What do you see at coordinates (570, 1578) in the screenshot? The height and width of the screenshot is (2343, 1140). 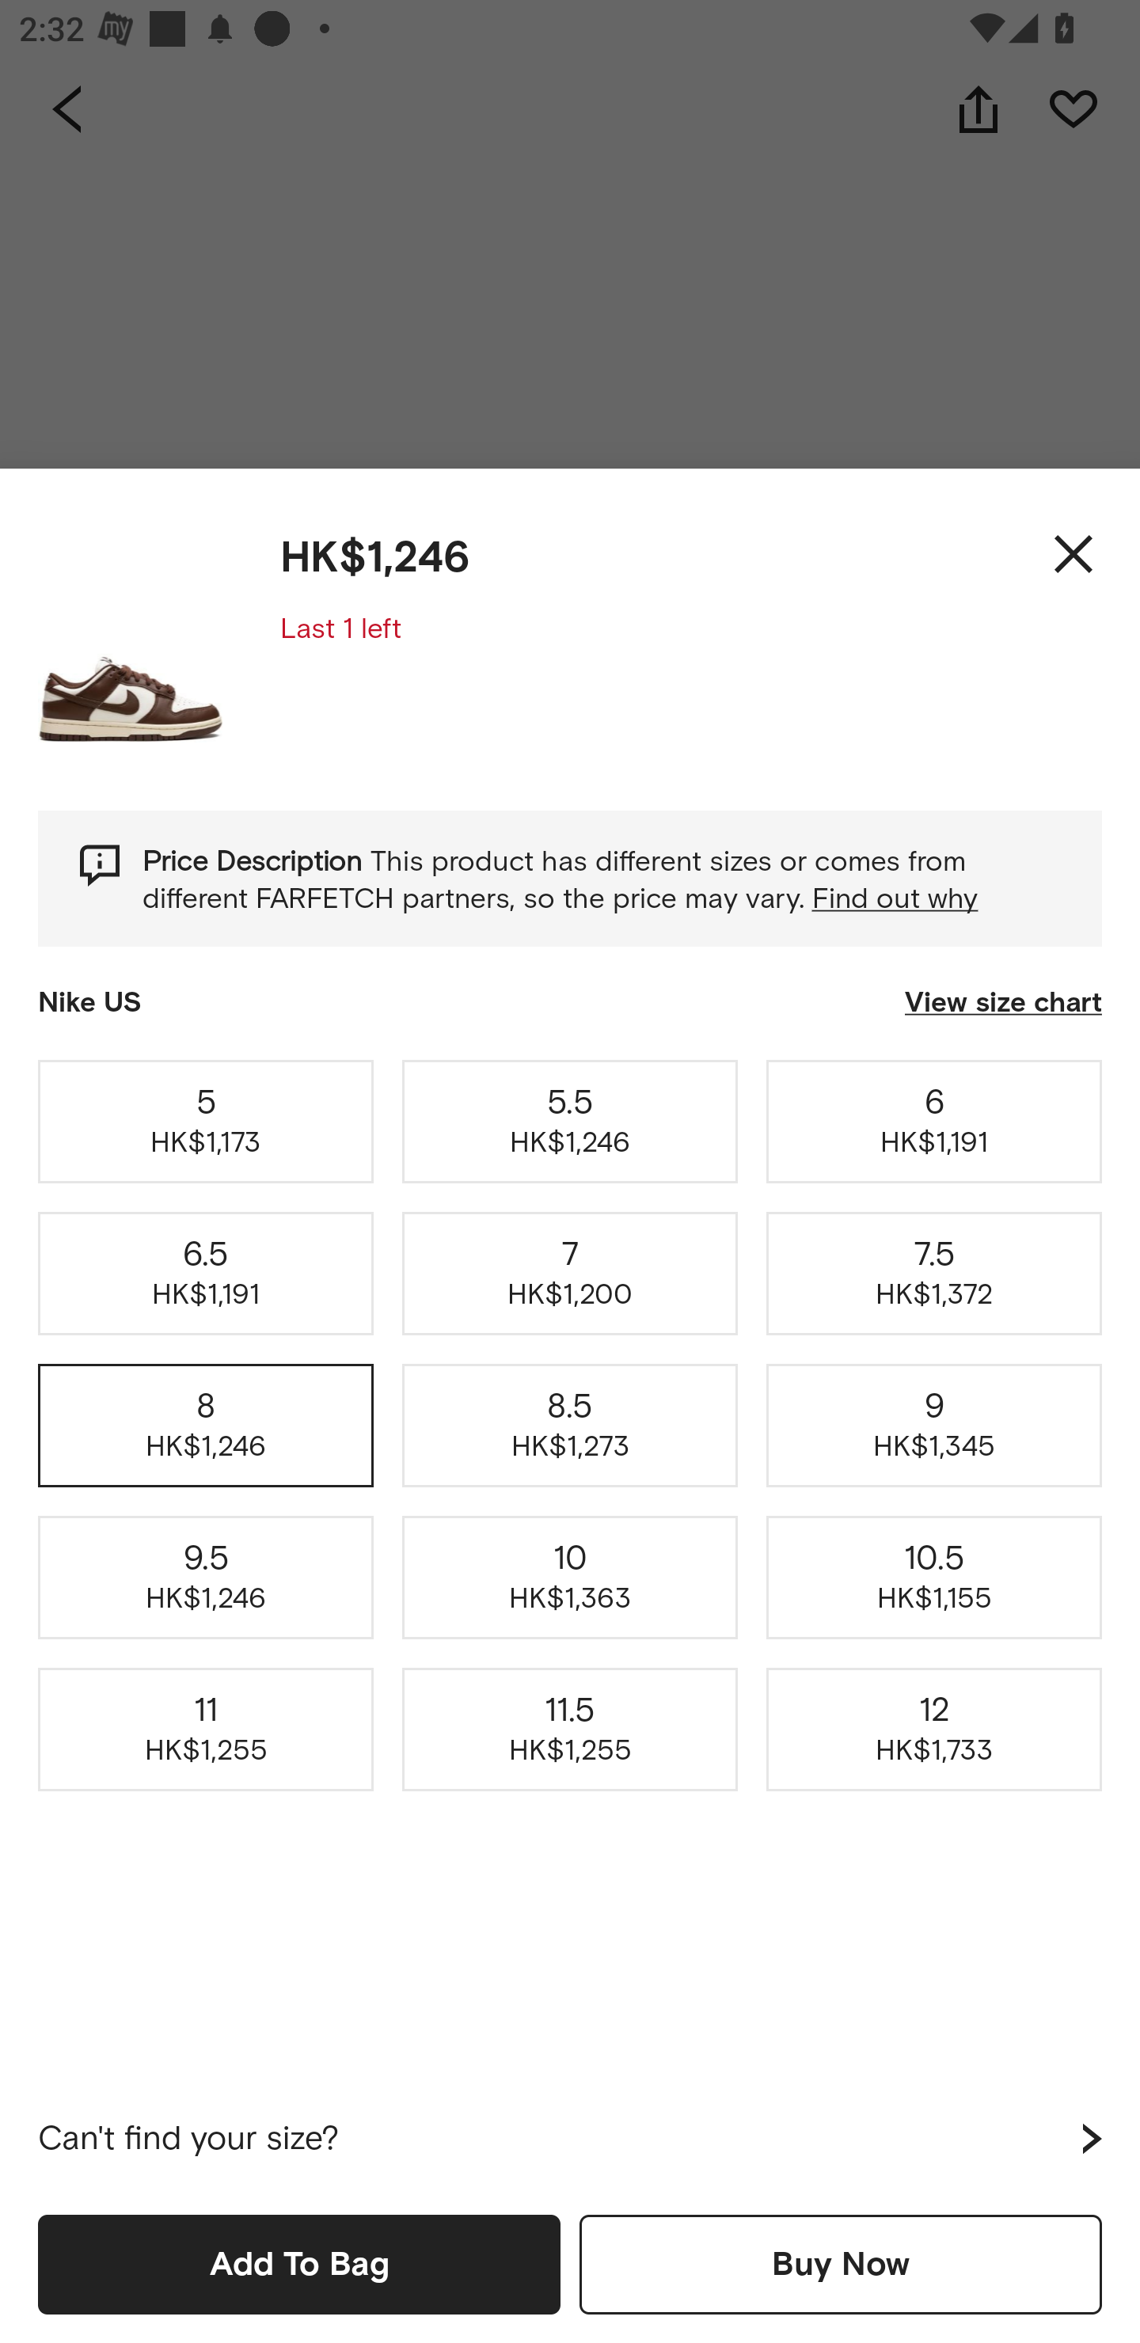 I see `10 HK$1,363` at bounding box center [570, 1578].